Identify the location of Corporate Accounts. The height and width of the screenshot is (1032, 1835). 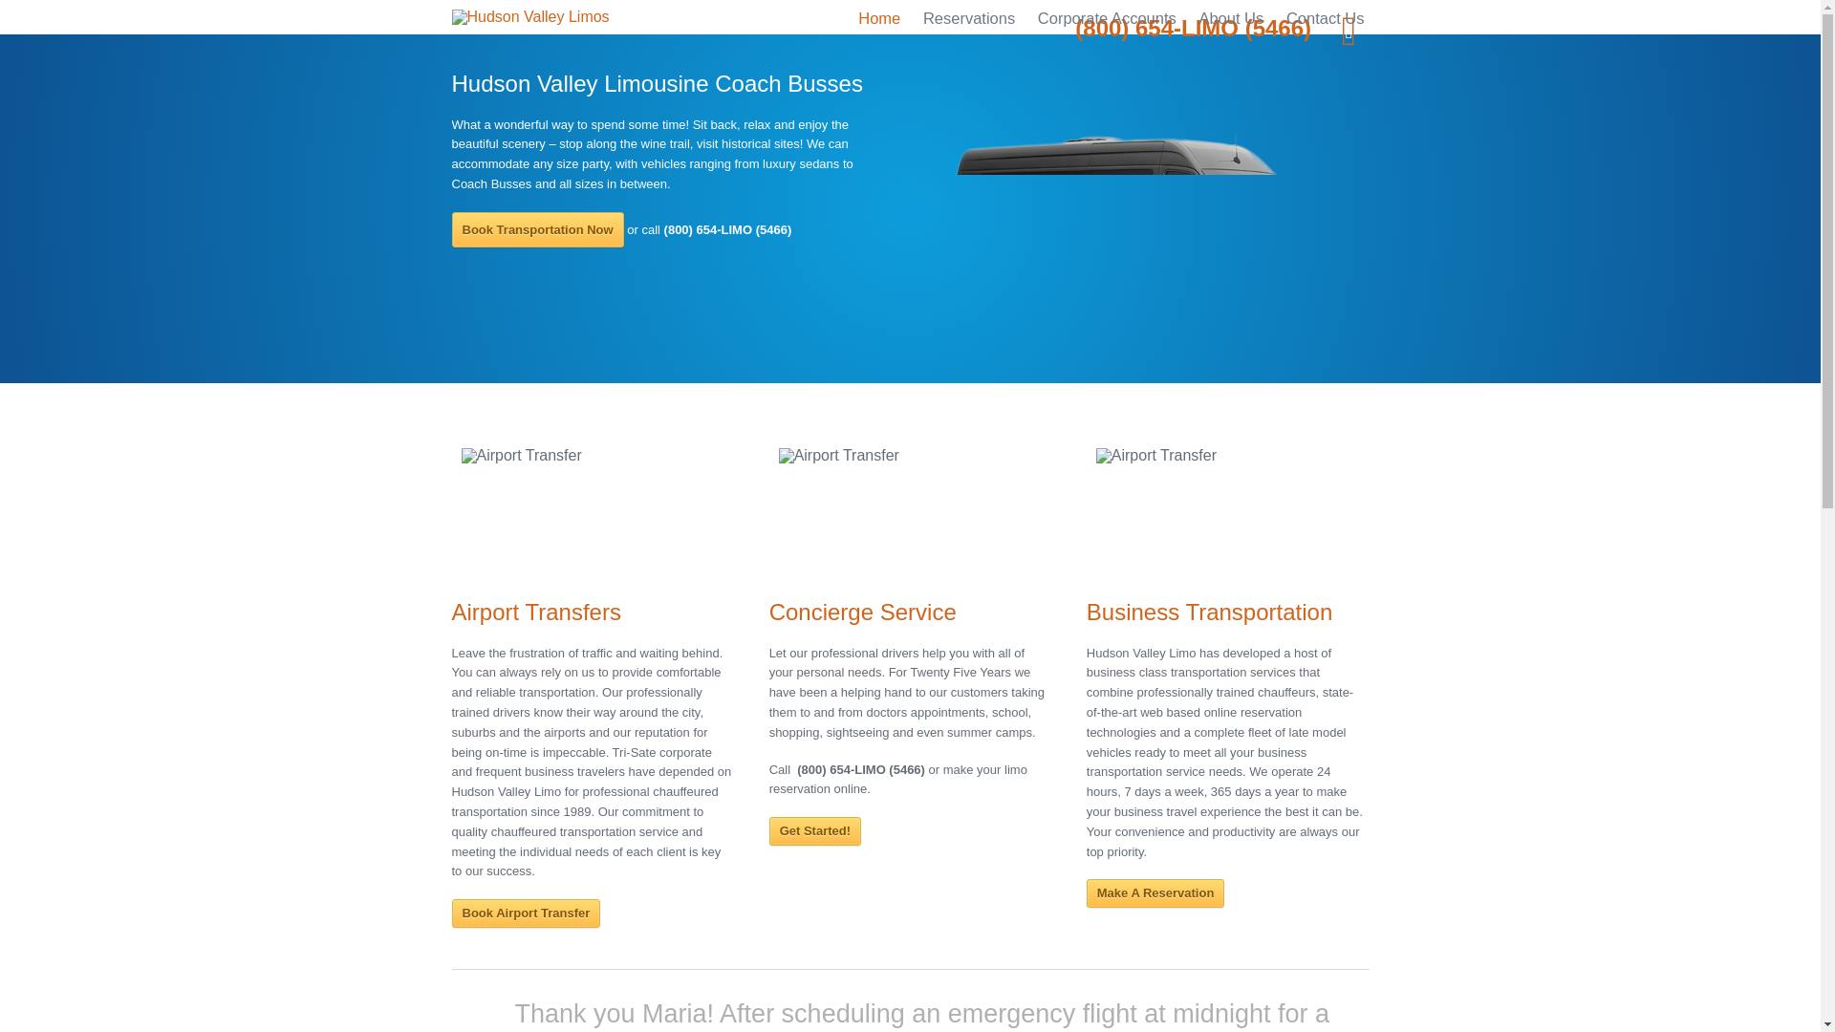
(1107, 17).